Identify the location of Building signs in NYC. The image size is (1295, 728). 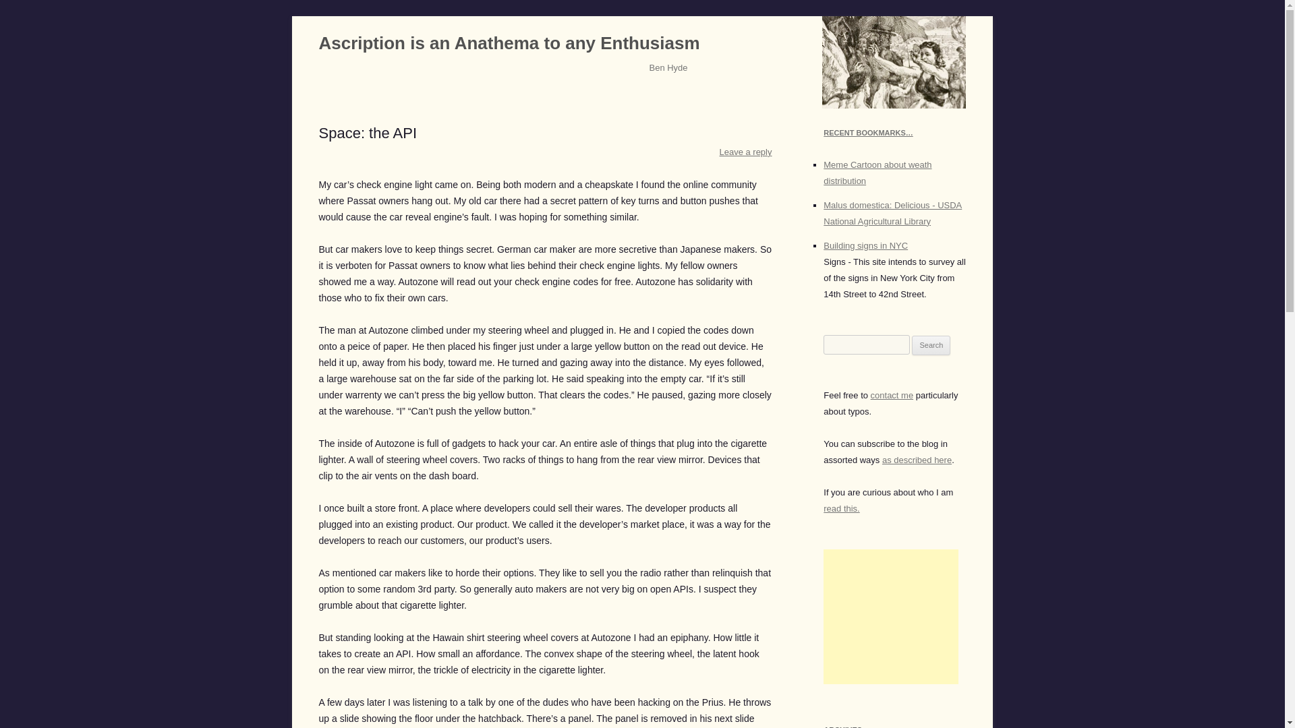
(865, 245).